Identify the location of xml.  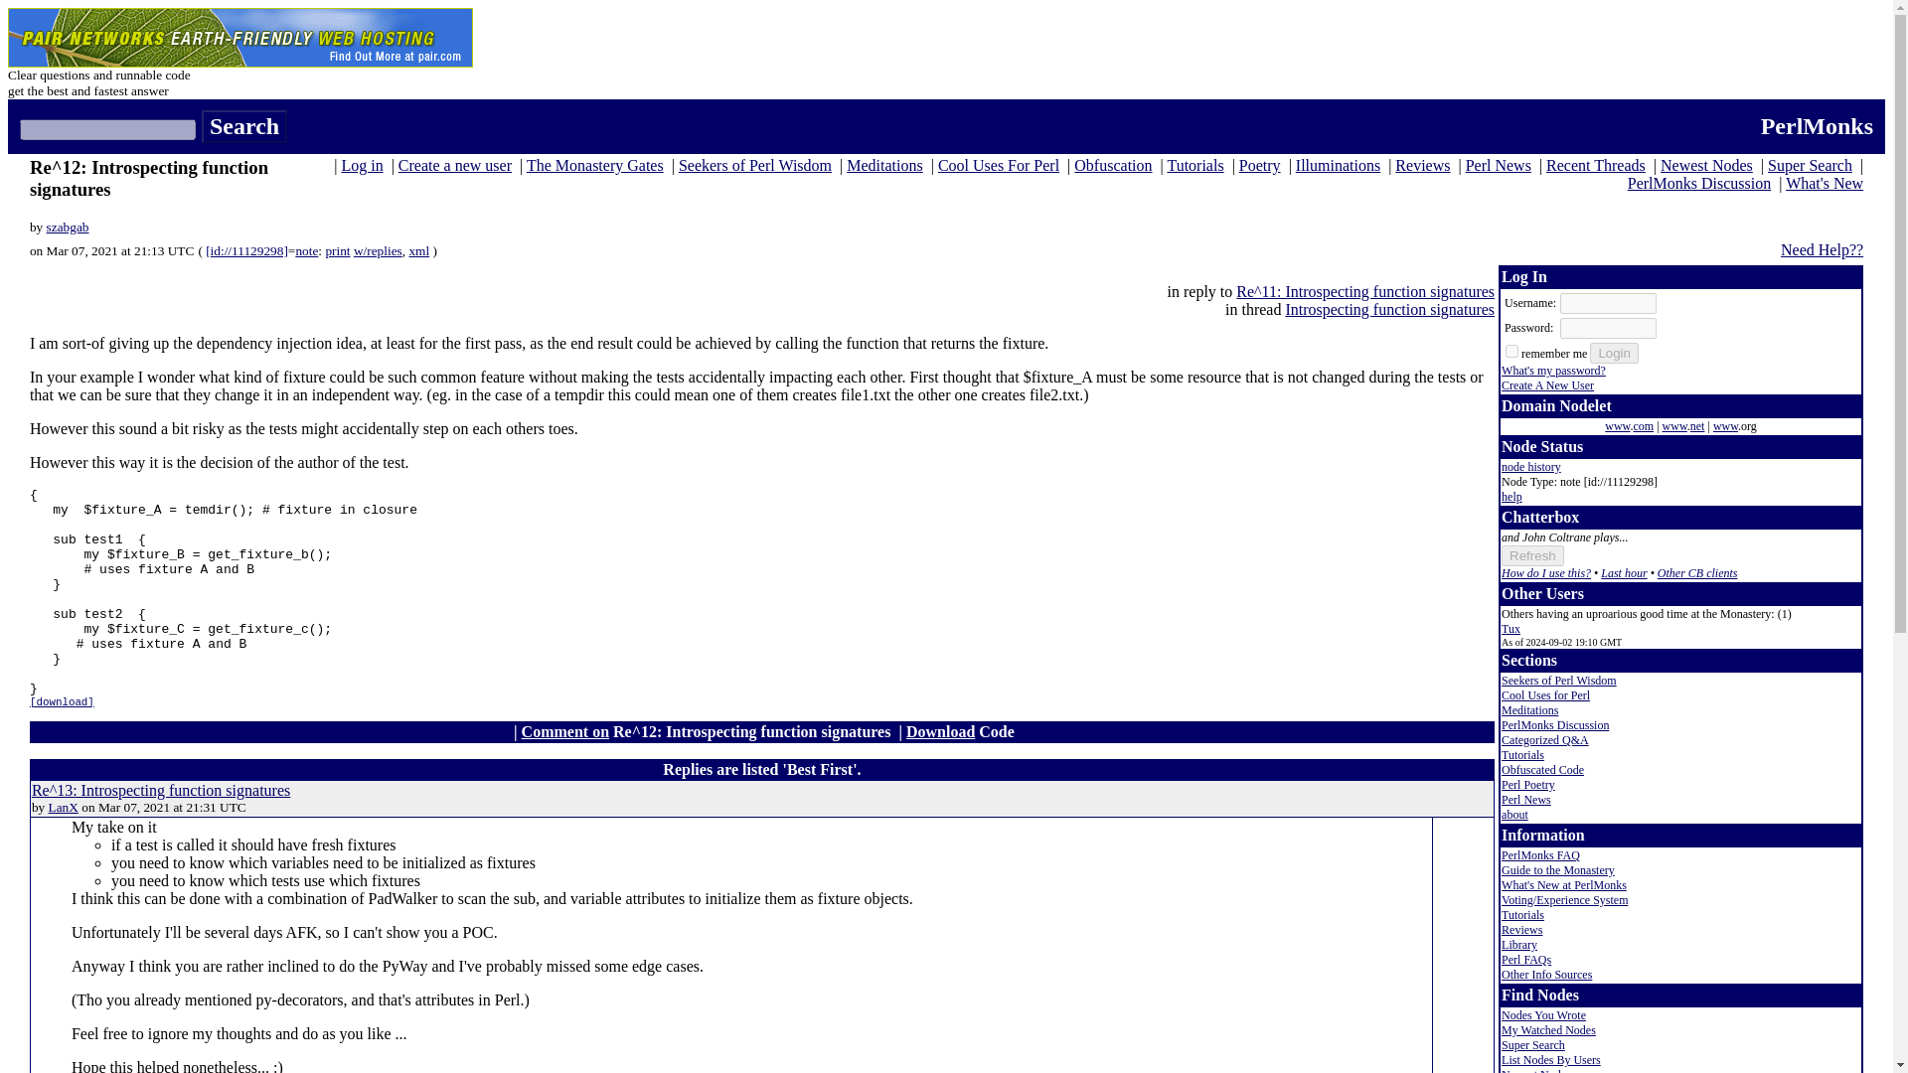
(418, 250).